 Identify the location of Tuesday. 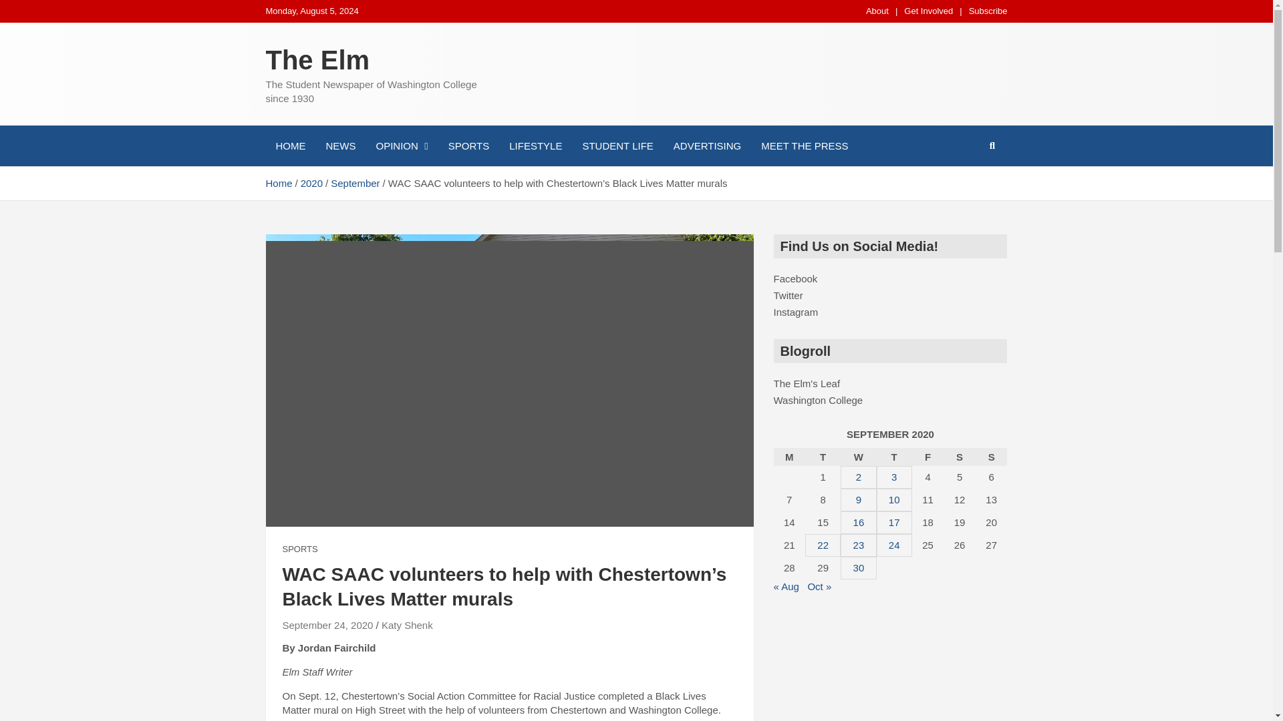
(823, 457).